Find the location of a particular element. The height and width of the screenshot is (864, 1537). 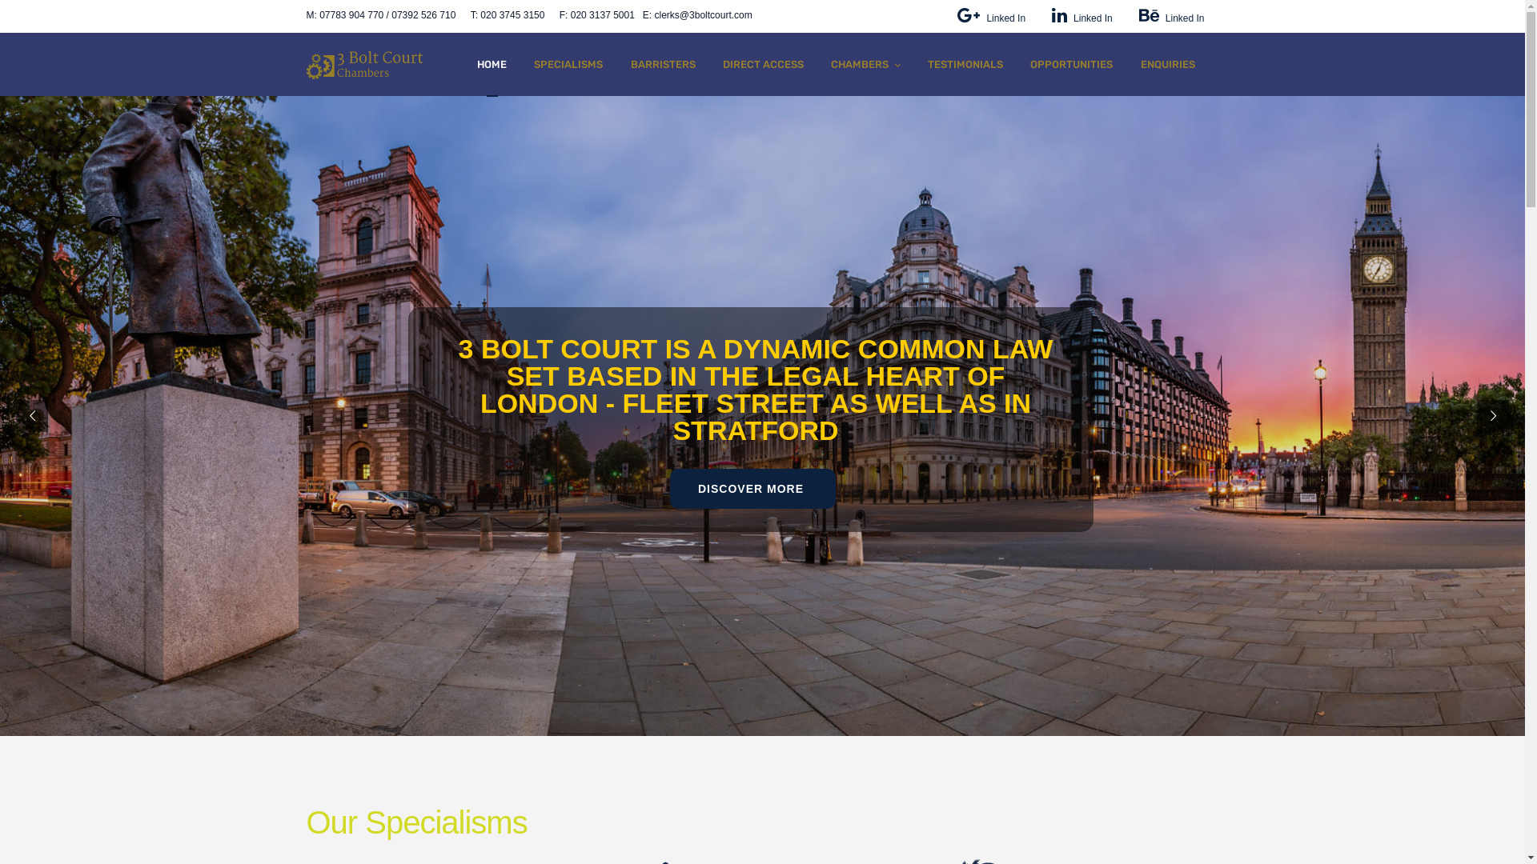

DIRECT ACCESS is located at coordinates (764, 64).